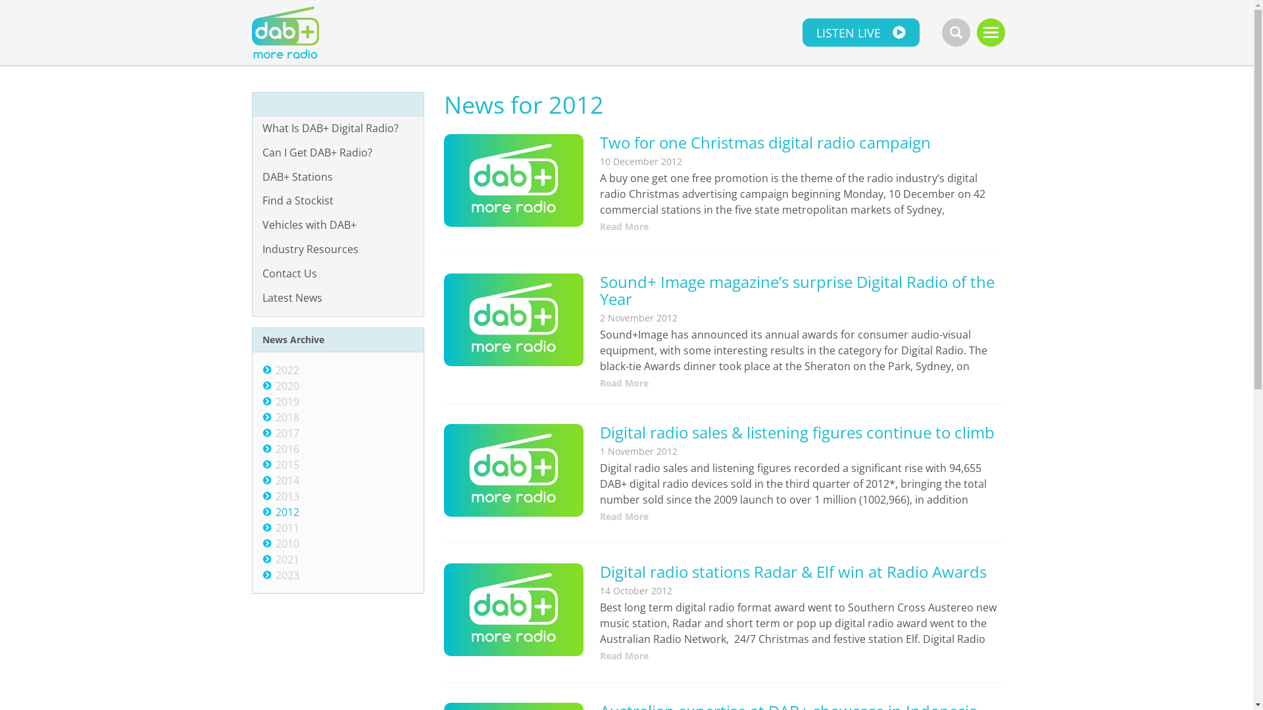 This screenshot has width=1263, height=710. What do you see at coordinates (287, 528) in the screenshot?
I see `2011` at bounding box center [287, 528].